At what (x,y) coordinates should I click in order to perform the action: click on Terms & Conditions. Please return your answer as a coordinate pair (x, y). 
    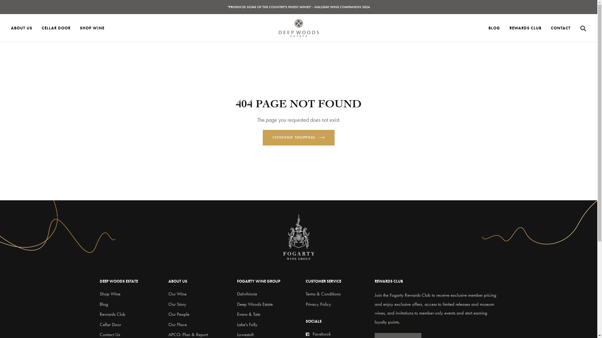
    Looking at the image, I should click on (323, 294).